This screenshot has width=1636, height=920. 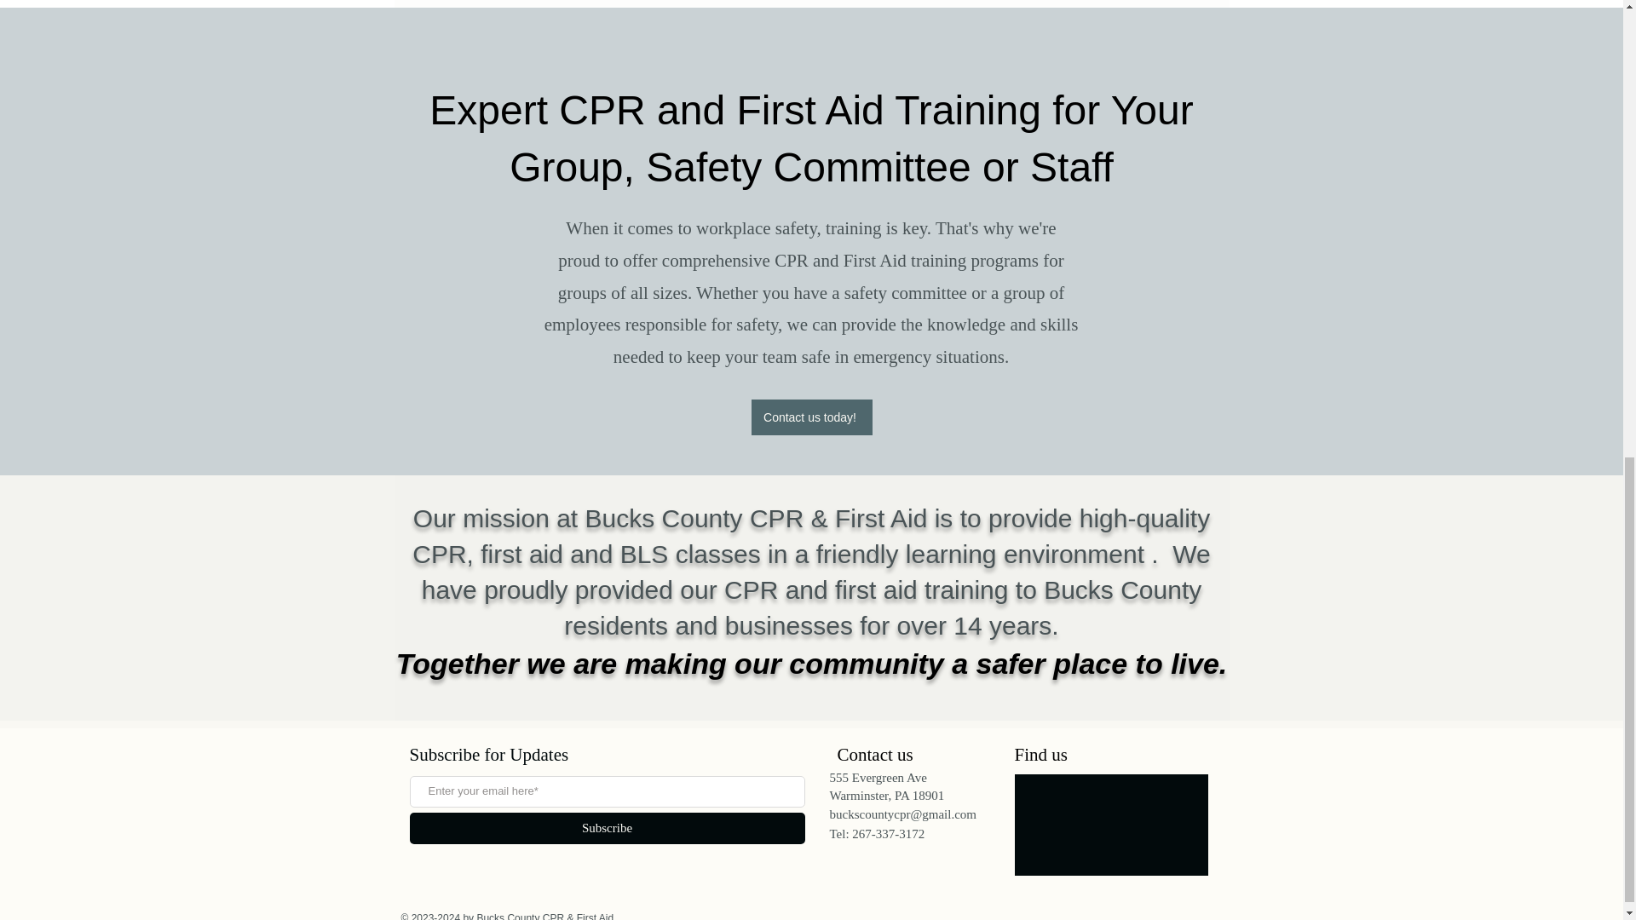 What do you see at coordinates (811, 417) in the screenshot?
I see `Contact us today!` at bounding box center [811, 417].